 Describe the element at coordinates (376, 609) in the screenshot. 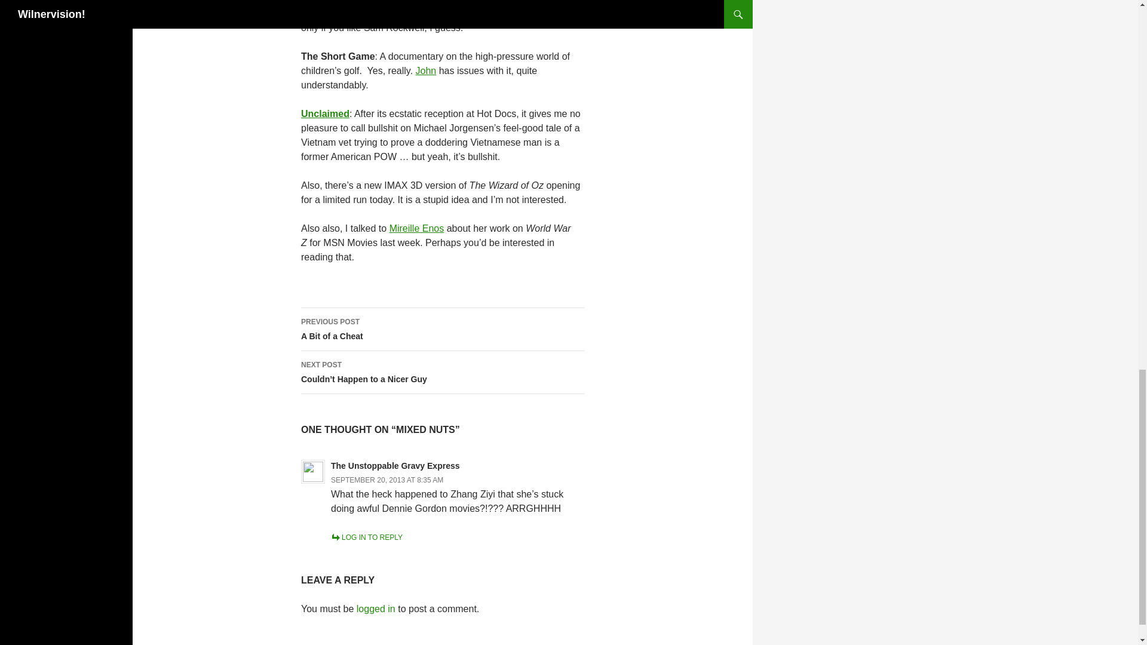

I see `logged in` at that location.